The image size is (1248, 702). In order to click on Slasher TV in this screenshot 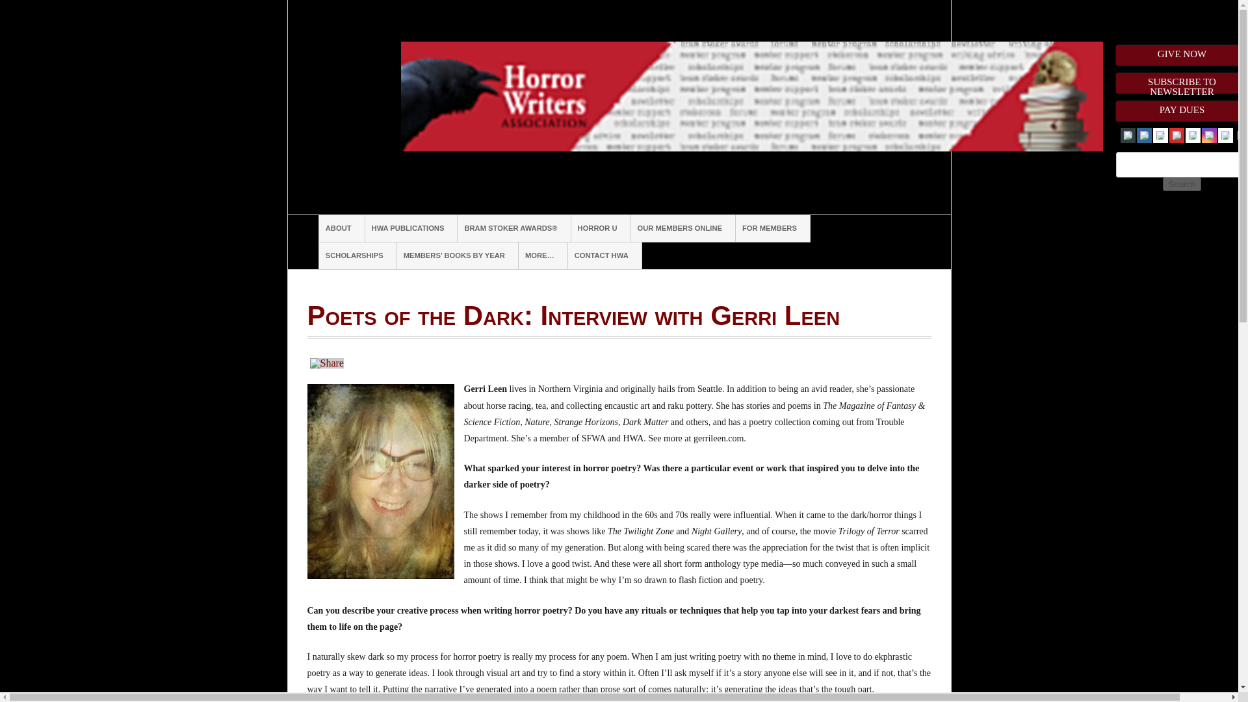, I will do `click(1193, 135)`.